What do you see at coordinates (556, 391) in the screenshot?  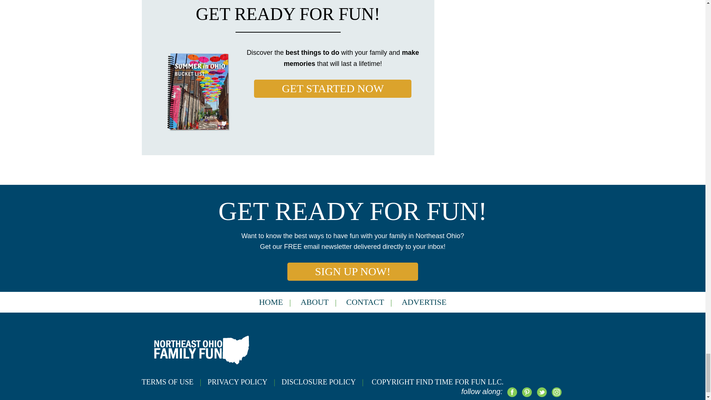 I see `Instagram` at bounding box center [556, 391].